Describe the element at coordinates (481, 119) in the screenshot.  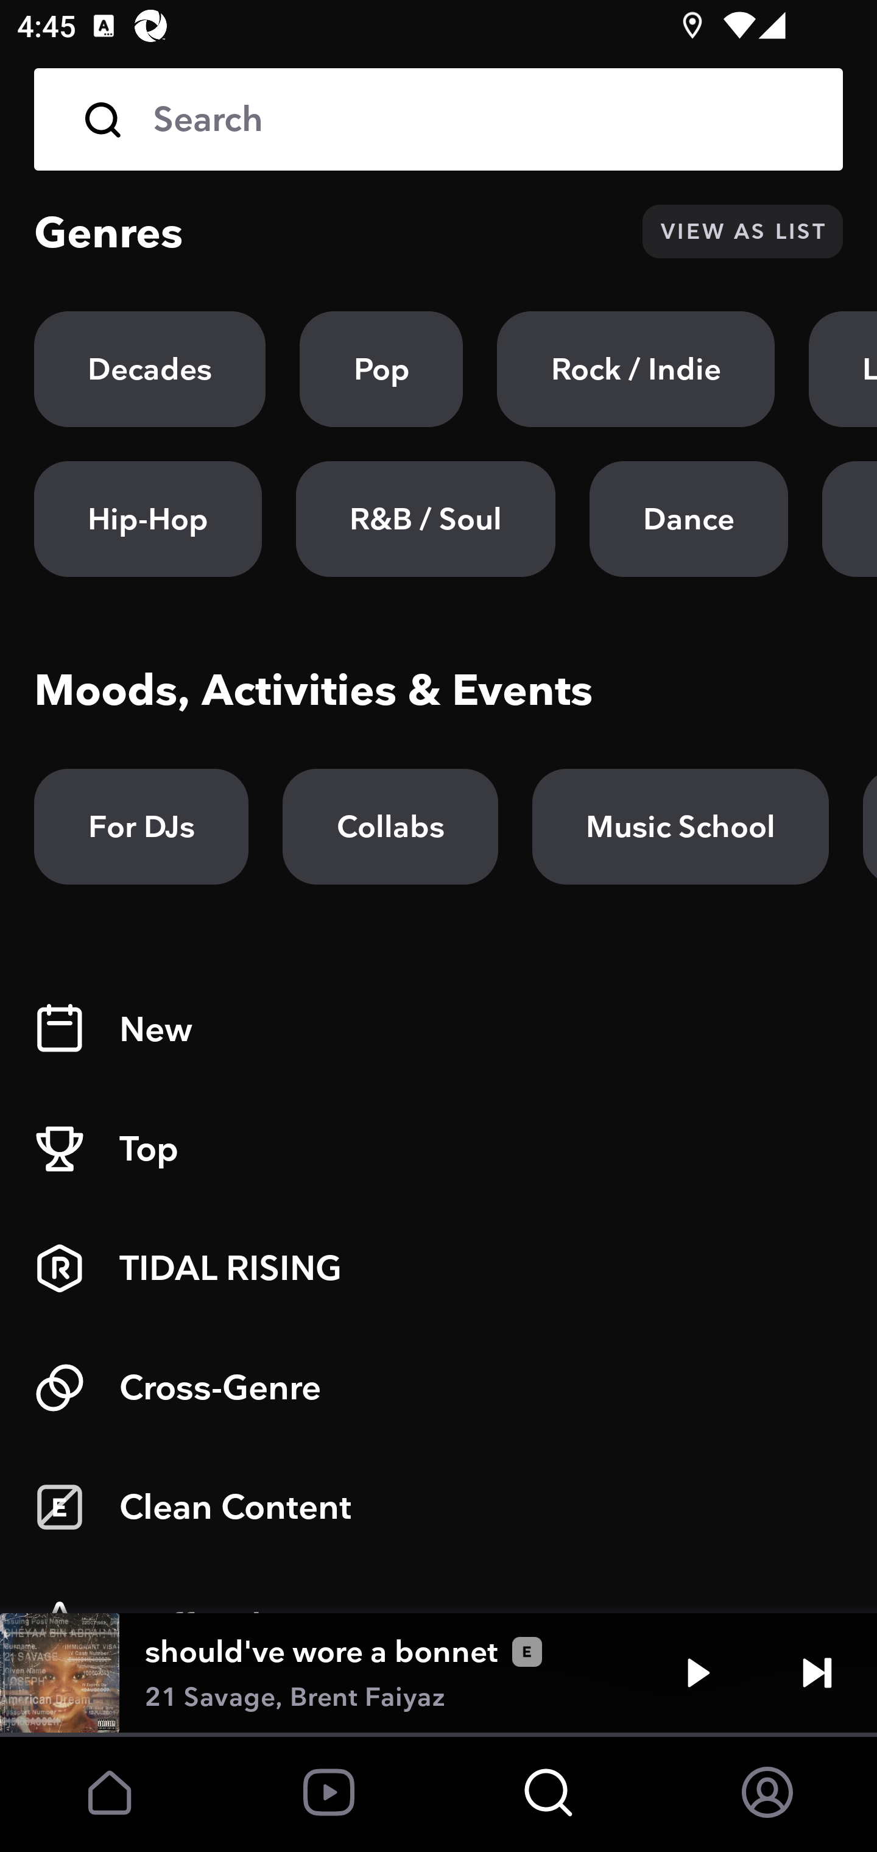
I see `Search` at that location.